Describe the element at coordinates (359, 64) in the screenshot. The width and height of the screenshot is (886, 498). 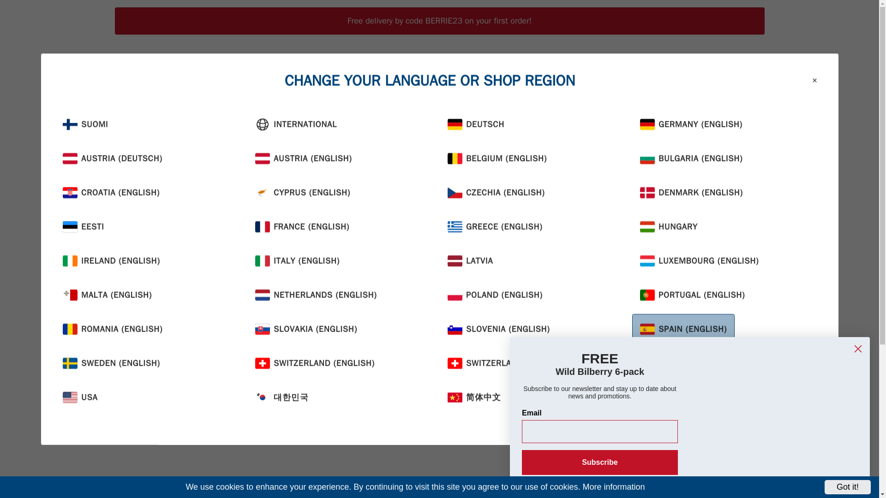
I see `BERRIE PARTNER` at that location.